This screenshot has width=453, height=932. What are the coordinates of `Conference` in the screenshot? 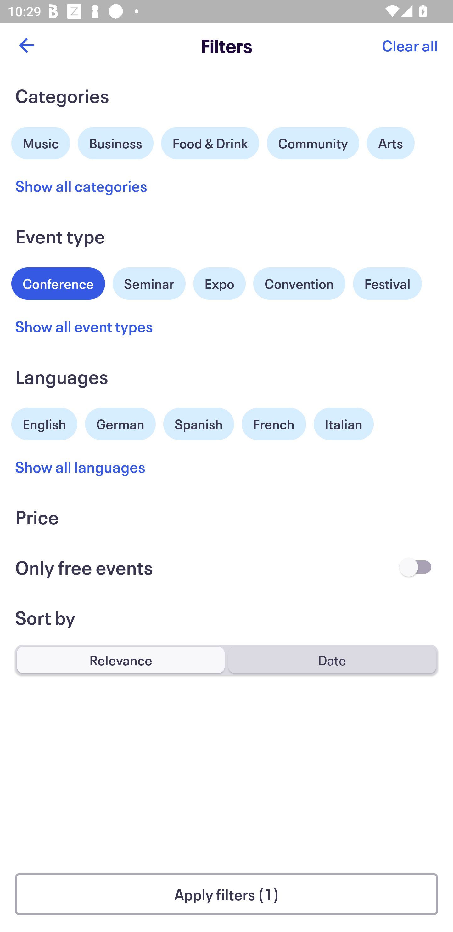 It's located at (58, 282).